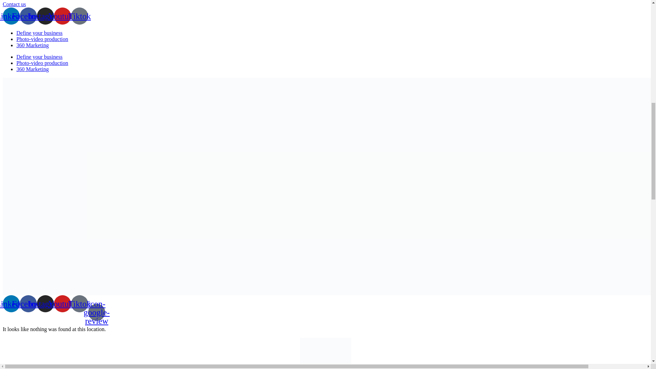  I want to click on Instagram, so click(45, 303).